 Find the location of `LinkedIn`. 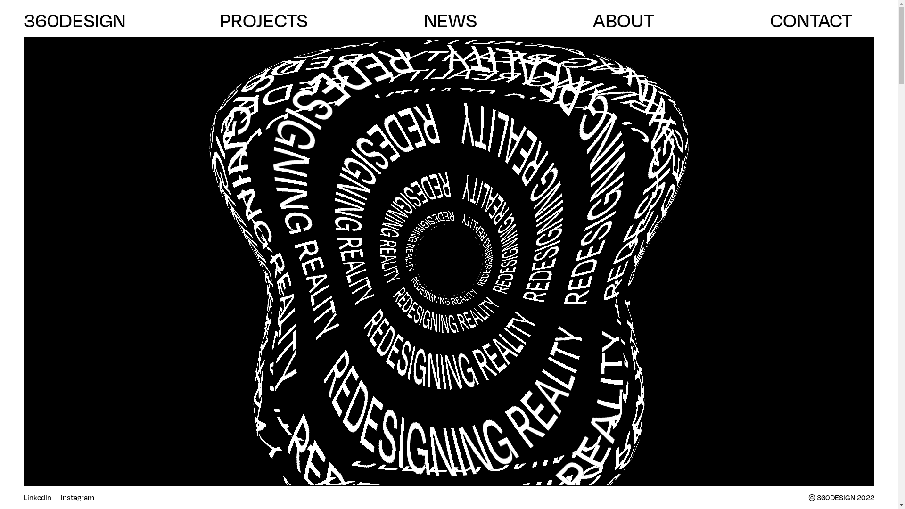

LinkedIn is located at coordinates (38, 498).